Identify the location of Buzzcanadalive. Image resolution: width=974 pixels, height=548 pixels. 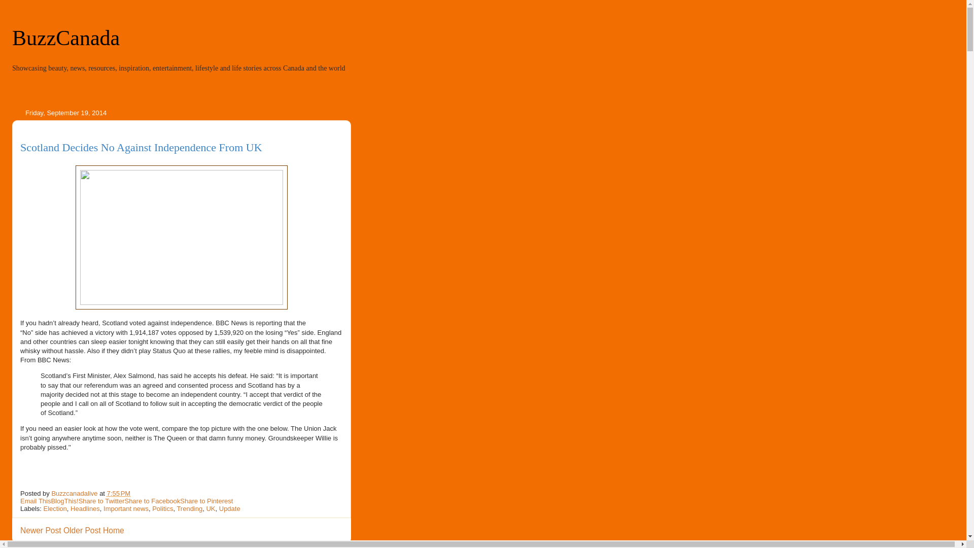
(75, 493).